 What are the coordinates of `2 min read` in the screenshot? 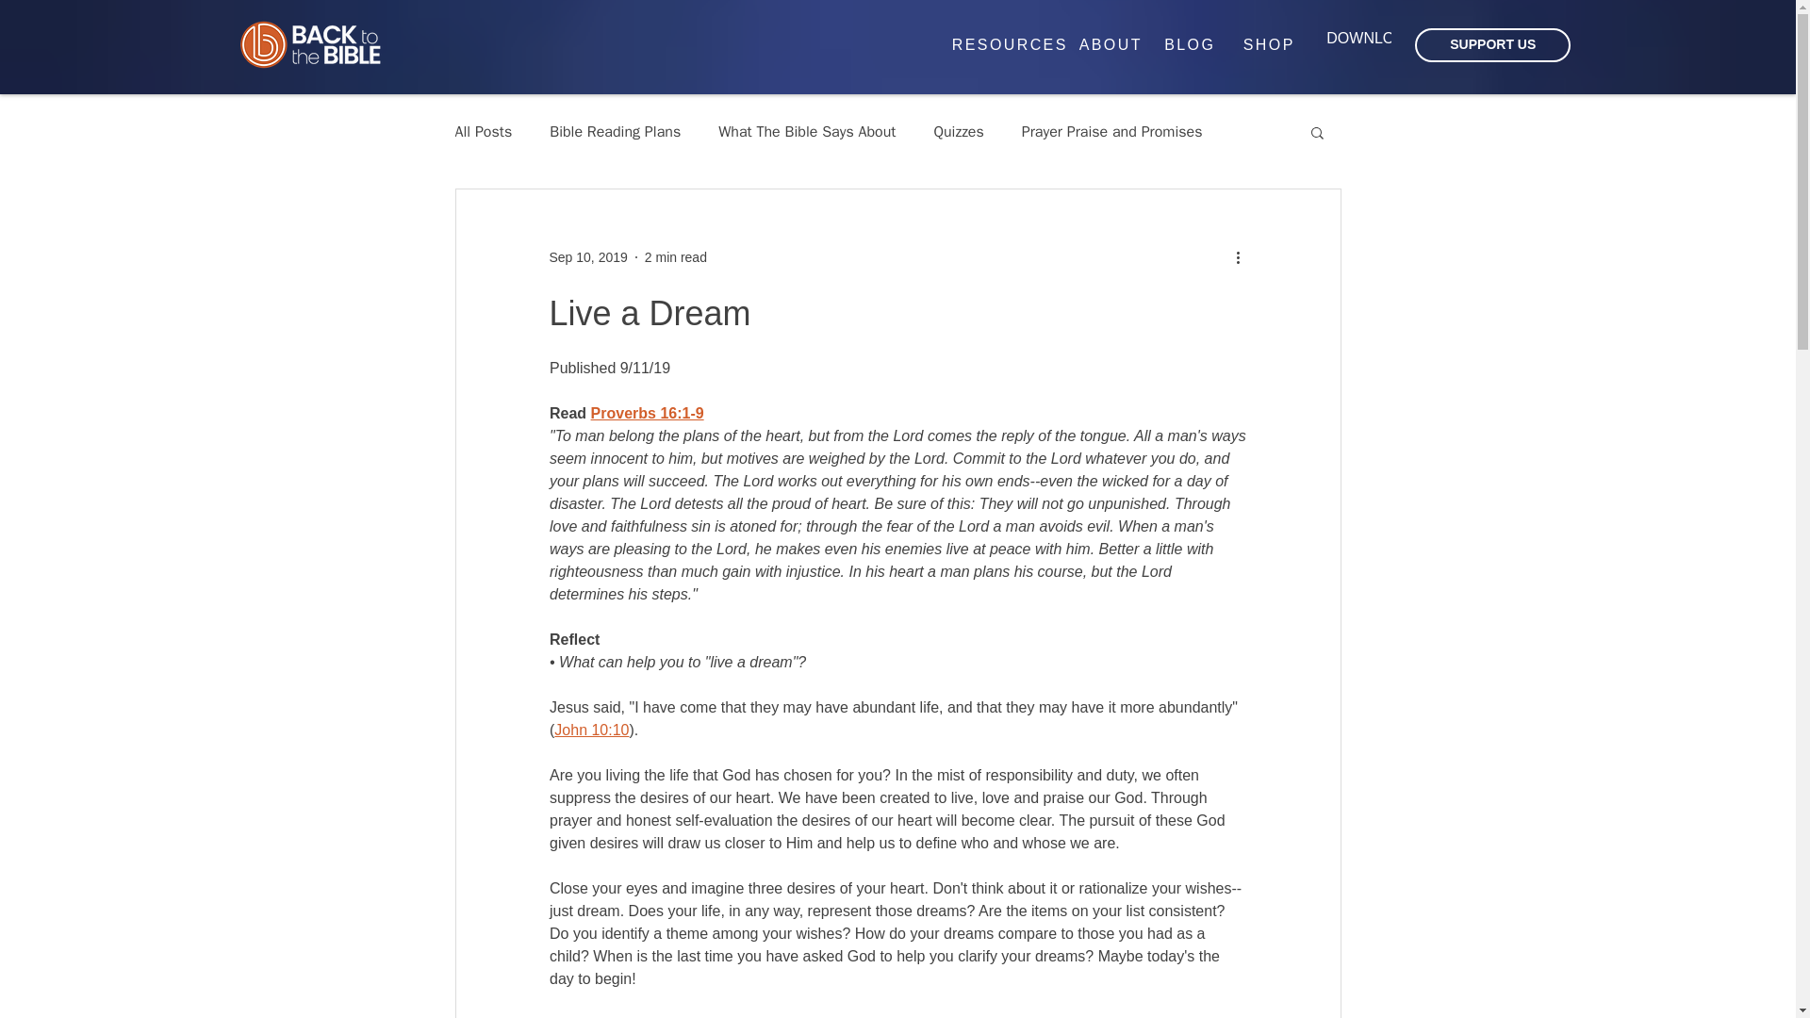 It's located at (675, 255).